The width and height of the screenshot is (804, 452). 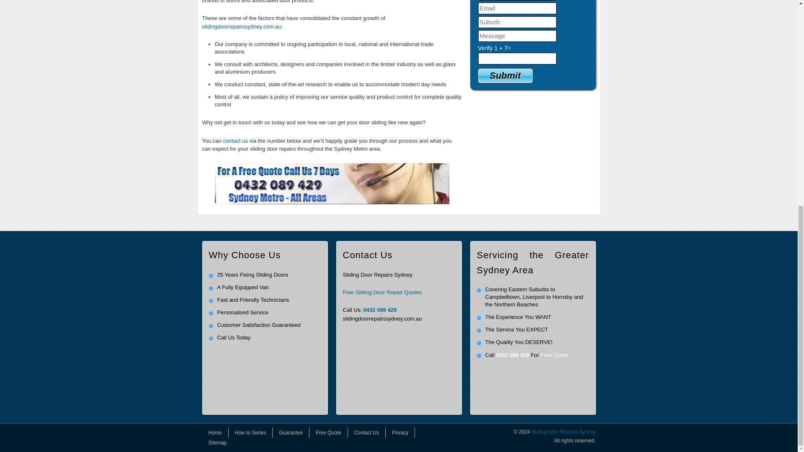 I want to click on Privacy, so click(x=400, y=433).